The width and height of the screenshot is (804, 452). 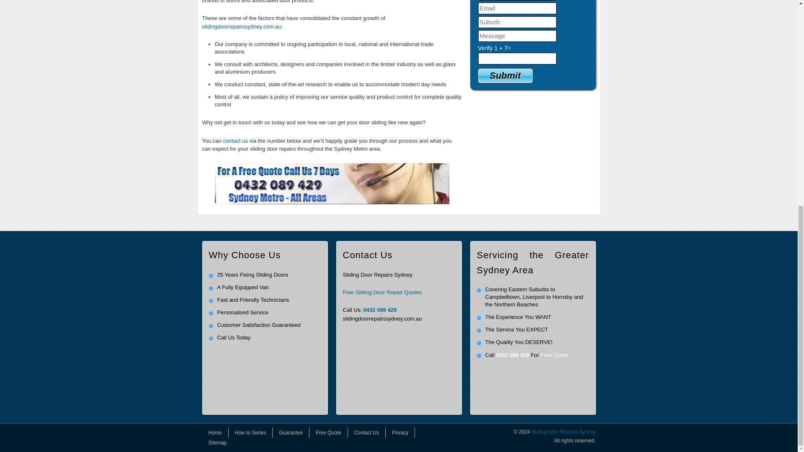 I want to click on Privacy, so click(x=400, y=433).